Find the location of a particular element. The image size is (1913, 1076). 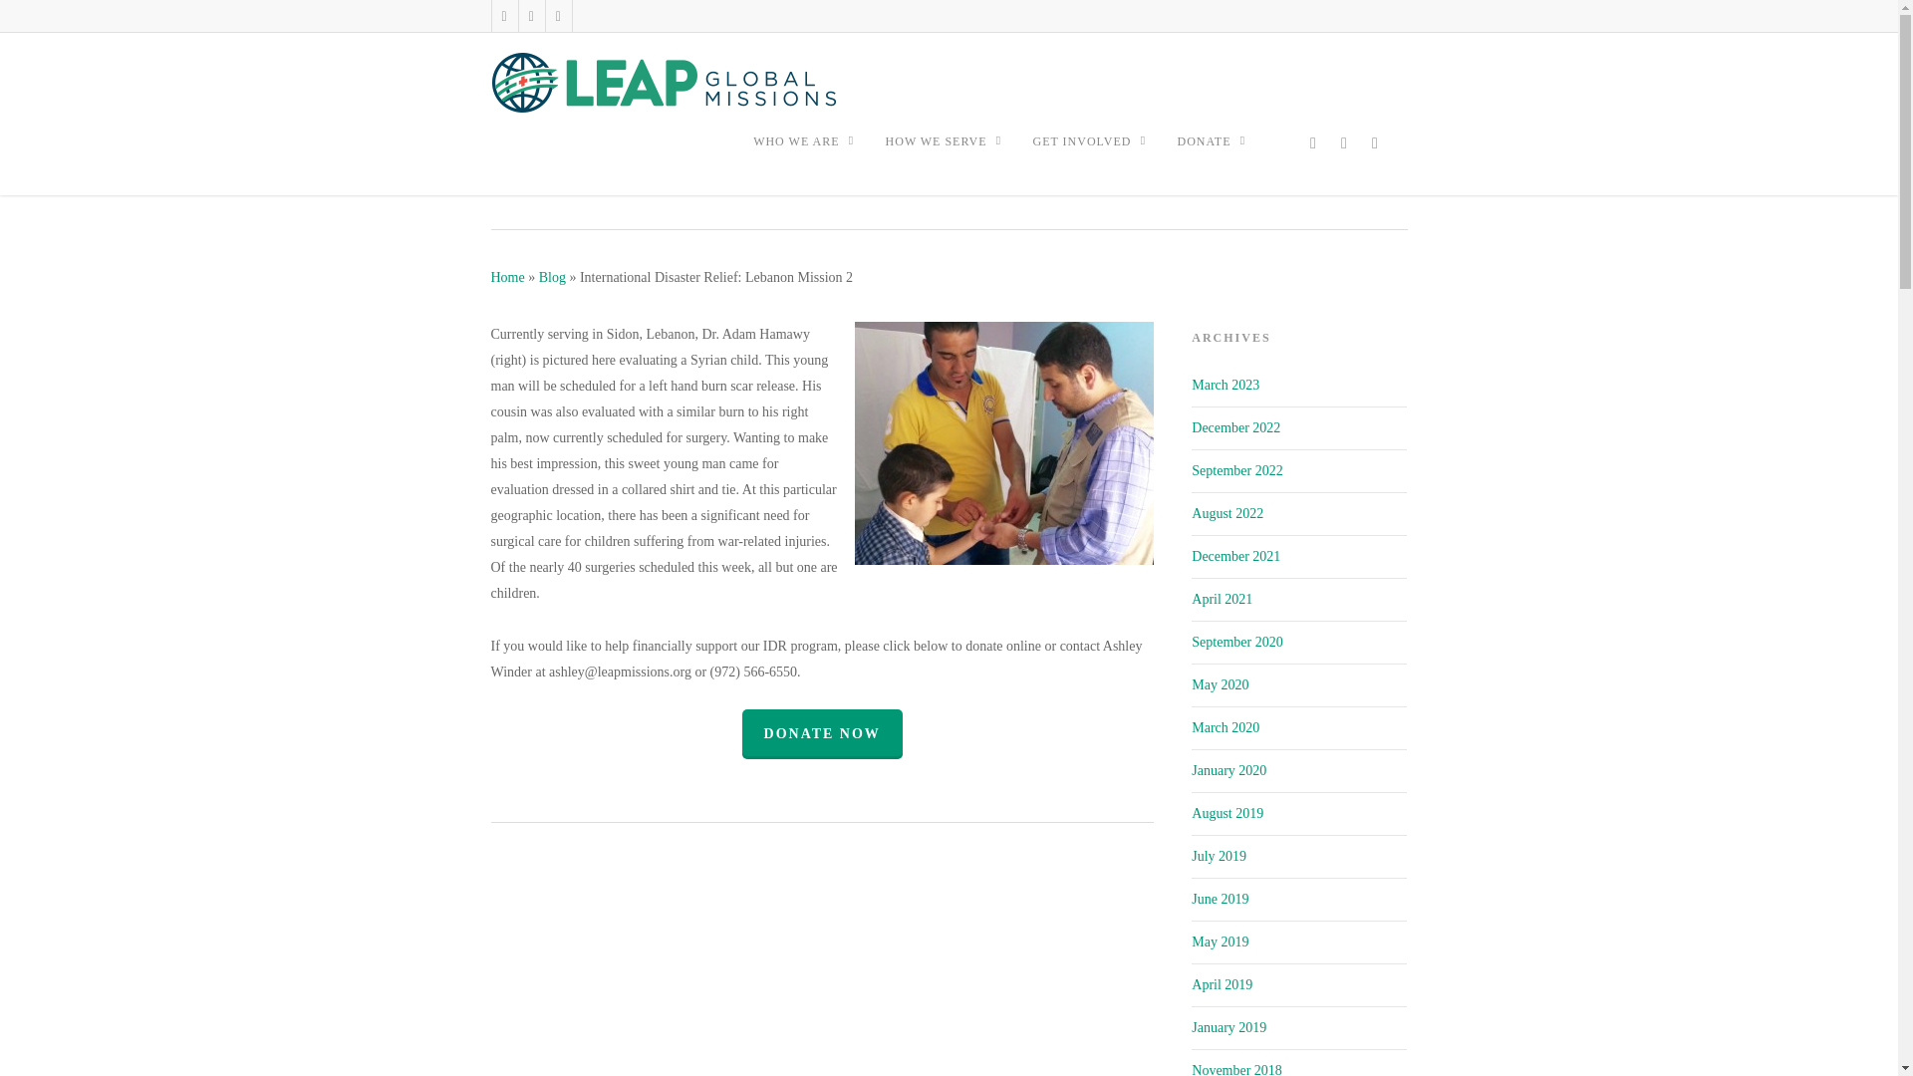

GET INVOLVED is located at coordinates (1094, 153).